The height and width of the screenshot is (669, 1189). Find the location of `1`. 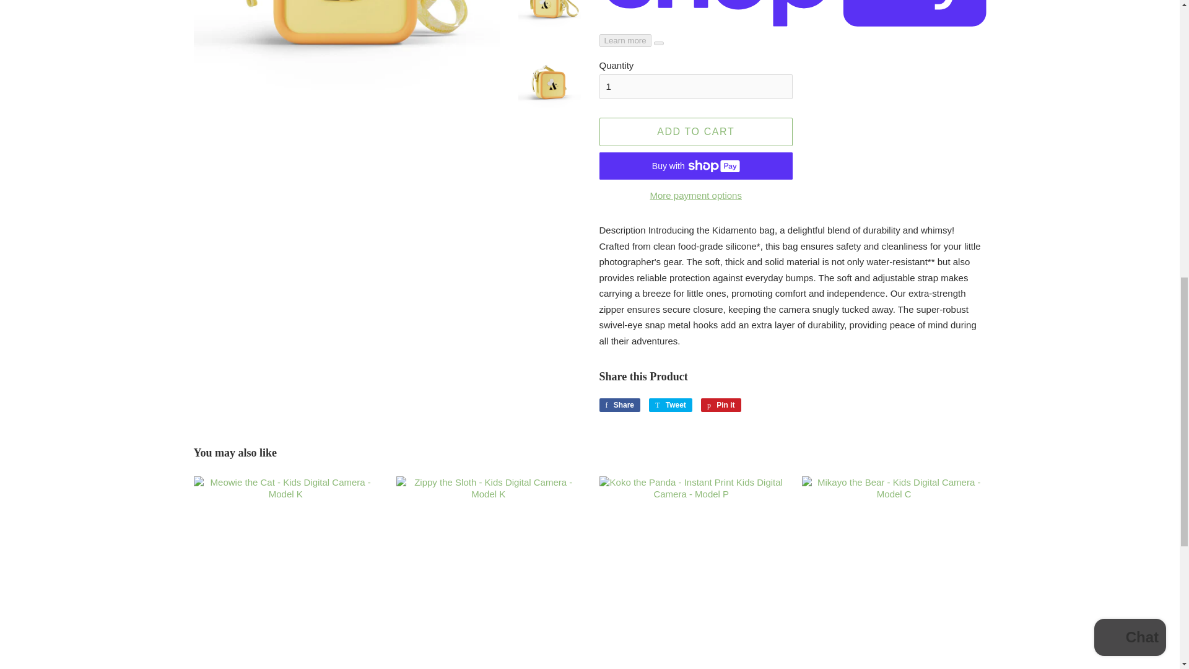

1 is located at coordinates (696, 195).